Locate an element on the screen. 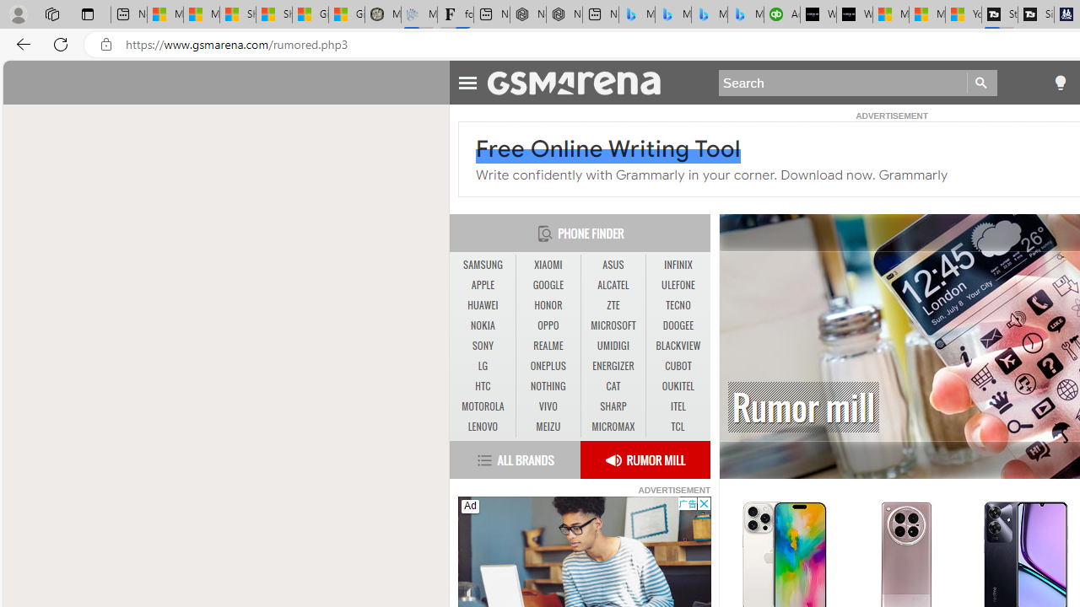  Nordace - #1 Japanese Best-Seller - Siena Smart Backpack is located at coordinates (564, 15).